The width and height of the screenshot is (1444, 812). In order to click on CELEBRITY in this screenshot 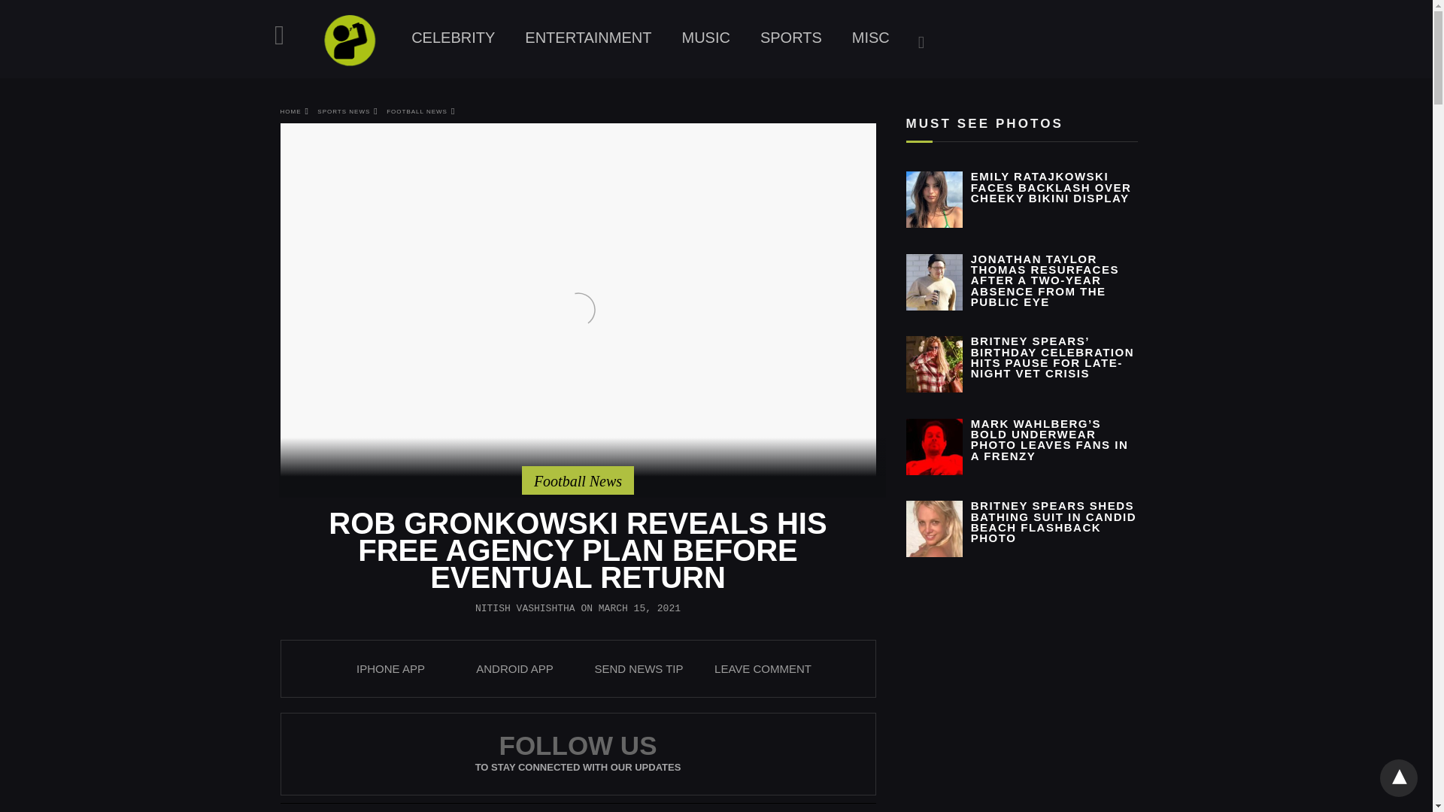, I will do `click(453, 38)`.